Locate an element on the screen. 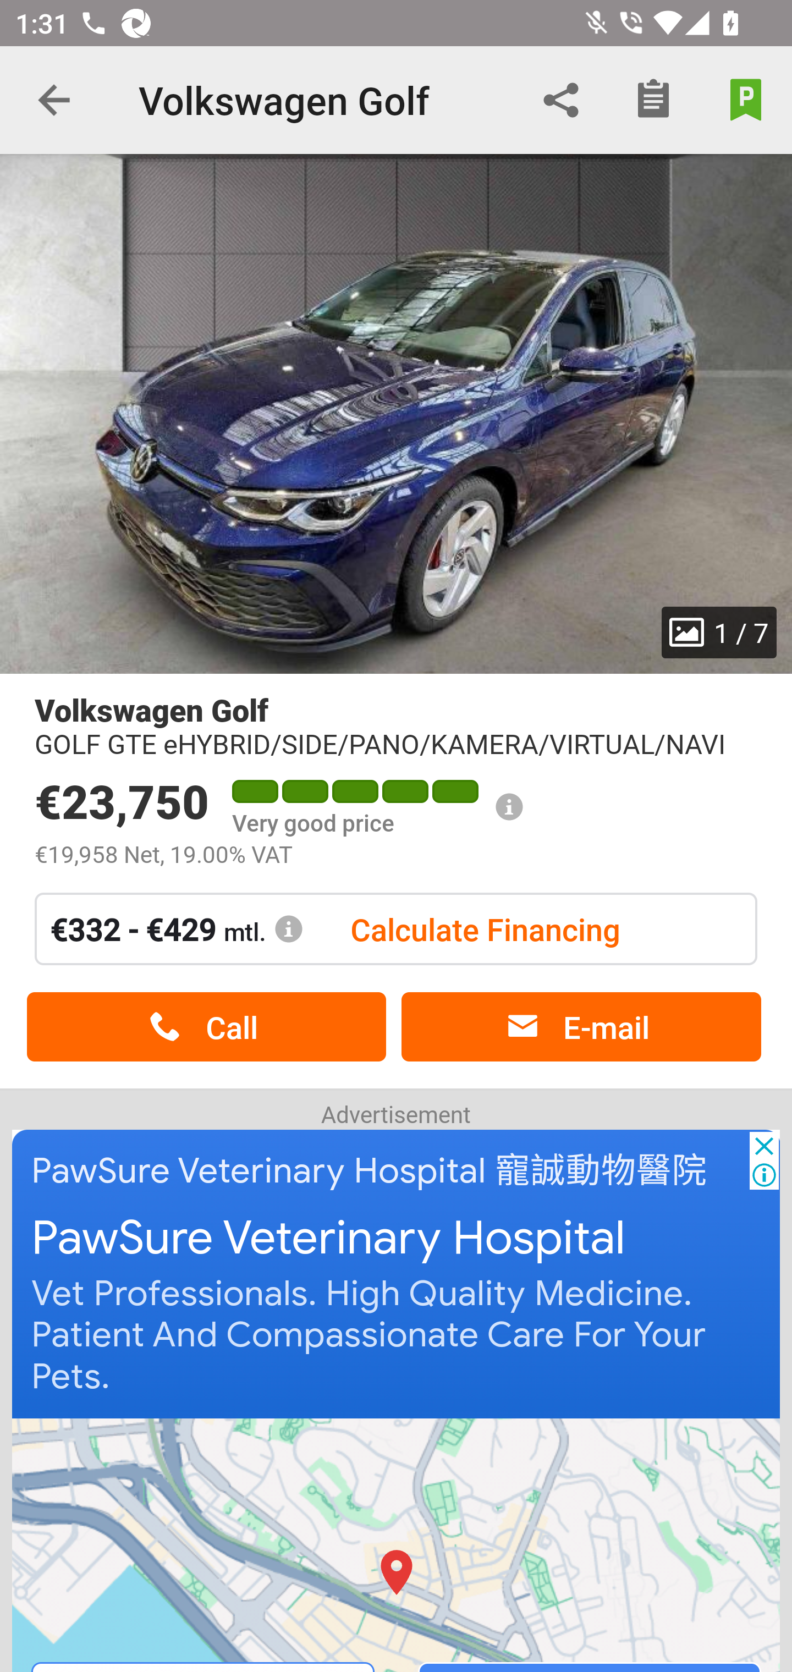 This screenshot has width=792, height=1672. Calculate Financing is located at coordinates (485, 928).